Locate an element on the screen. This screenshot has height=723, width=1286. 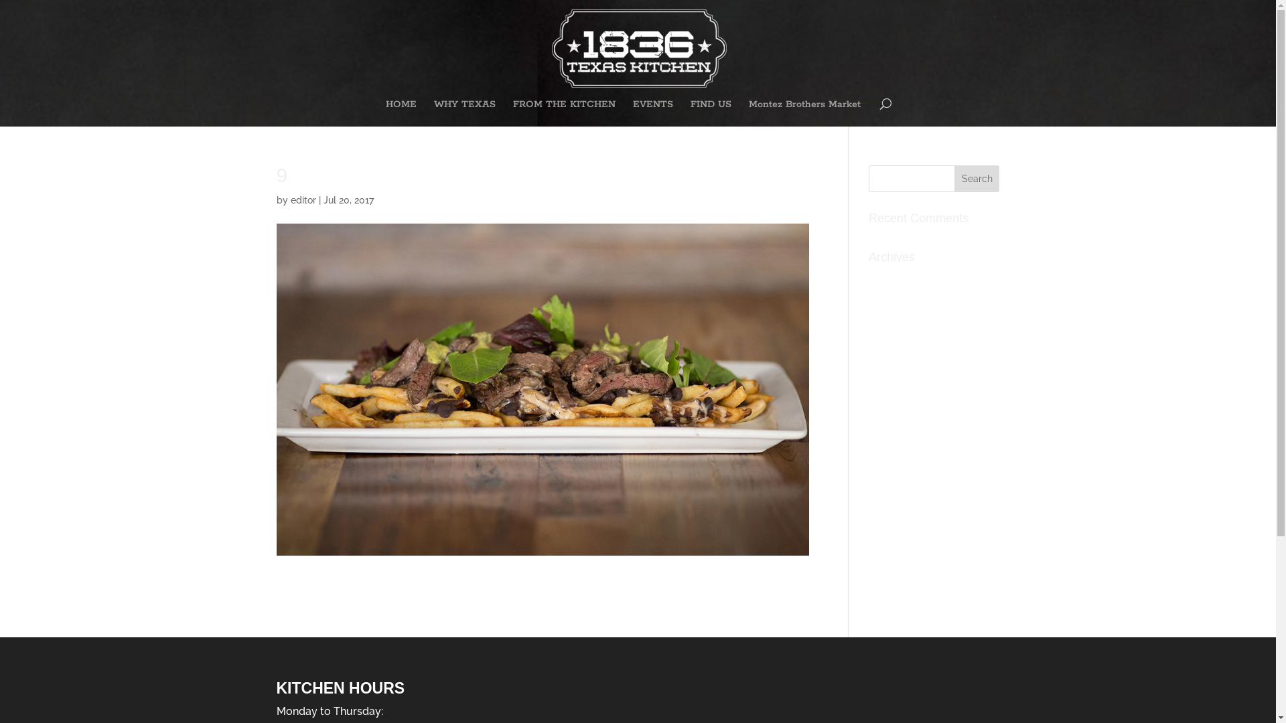
FROM THE KITCHEN is located at coordinates (564, 113).